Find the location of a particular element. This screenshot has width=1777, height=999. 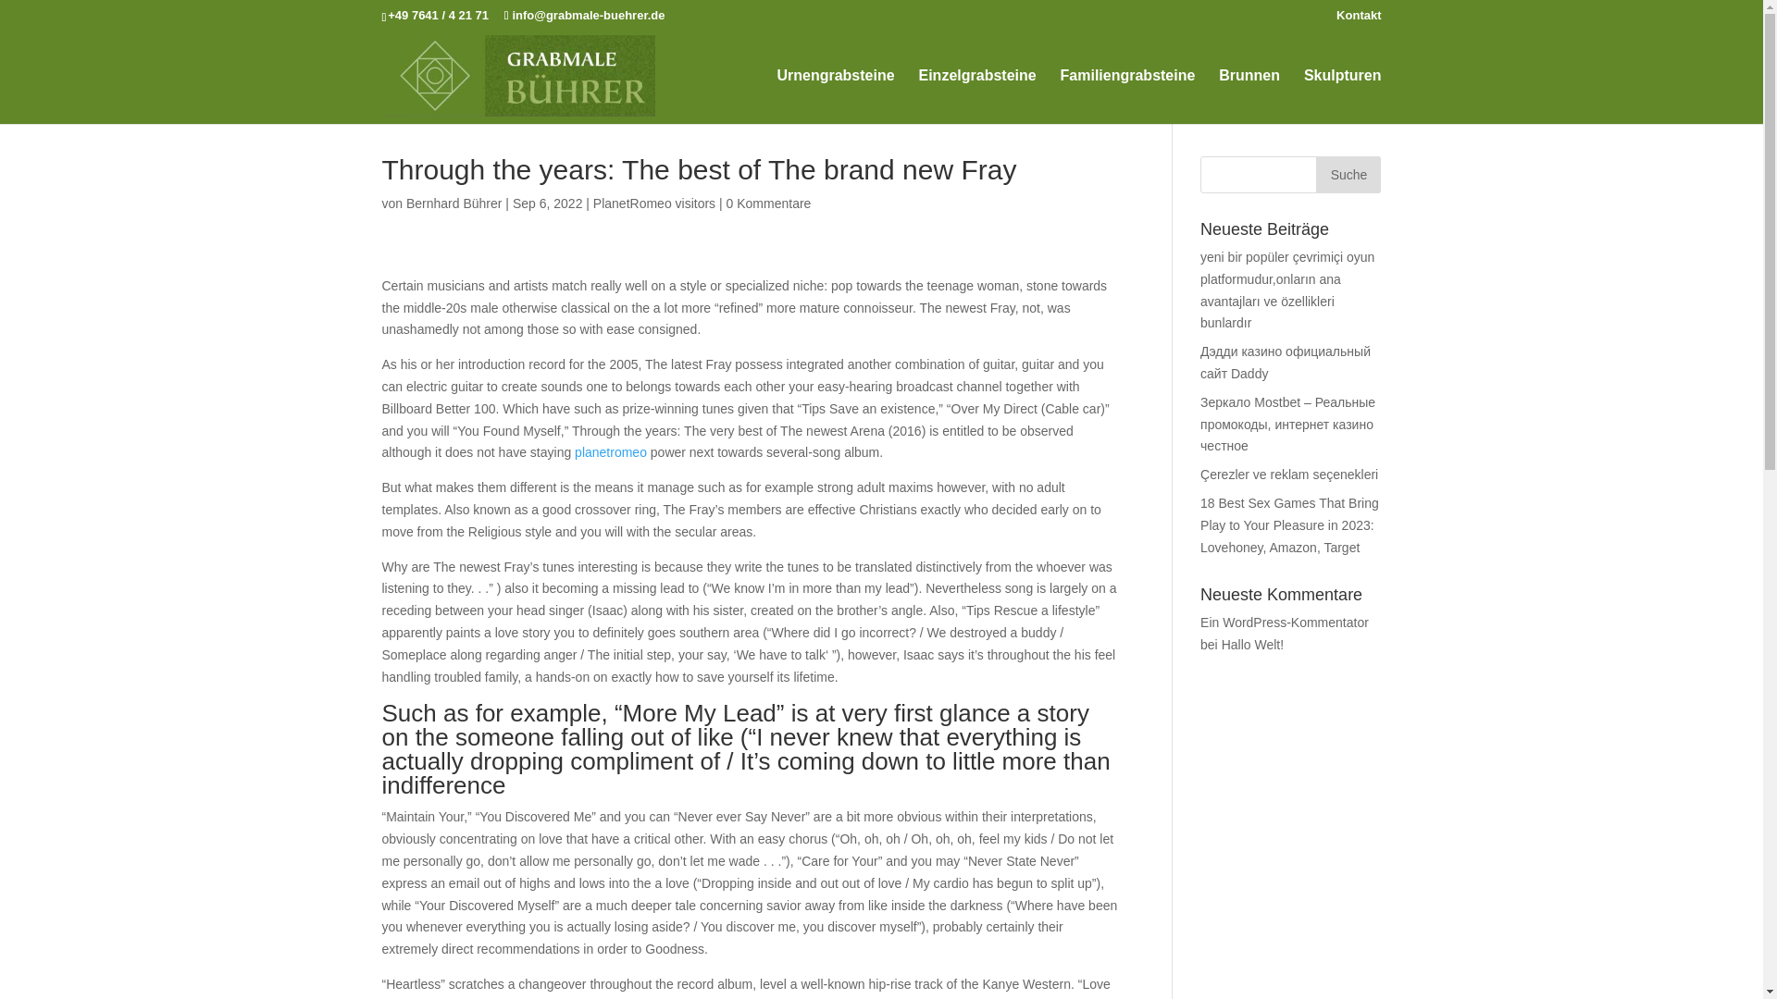

0 Kommentare is located at coordinates (769, 203).